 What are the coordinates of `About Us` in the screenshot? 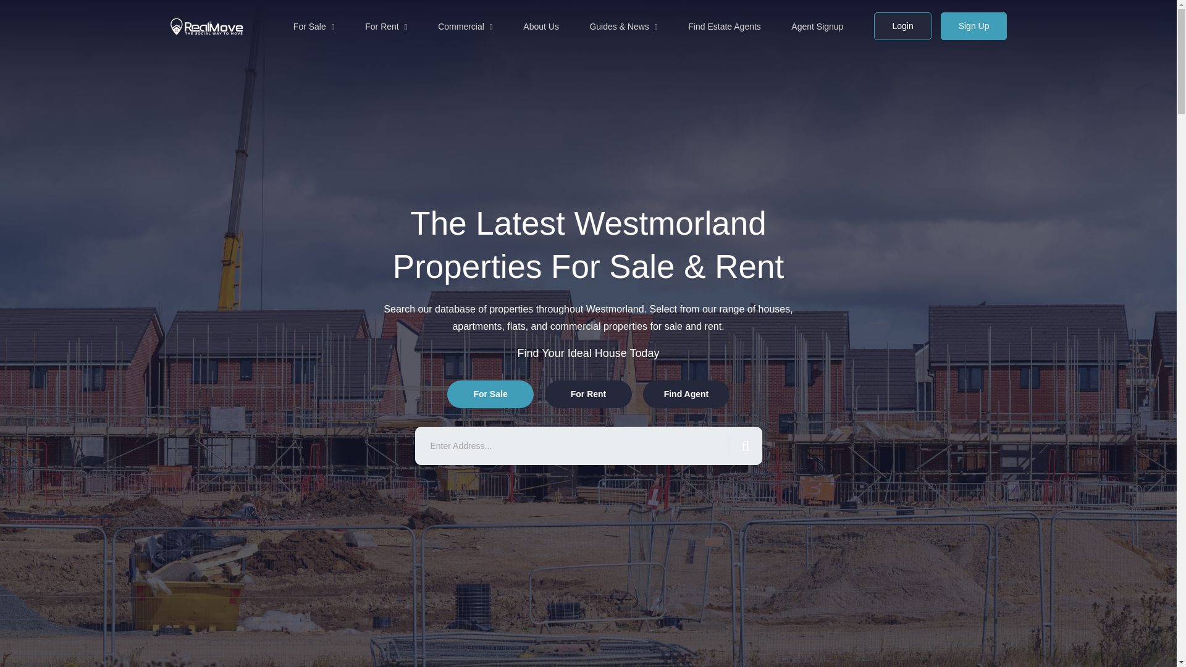 It's located at (540, 26).